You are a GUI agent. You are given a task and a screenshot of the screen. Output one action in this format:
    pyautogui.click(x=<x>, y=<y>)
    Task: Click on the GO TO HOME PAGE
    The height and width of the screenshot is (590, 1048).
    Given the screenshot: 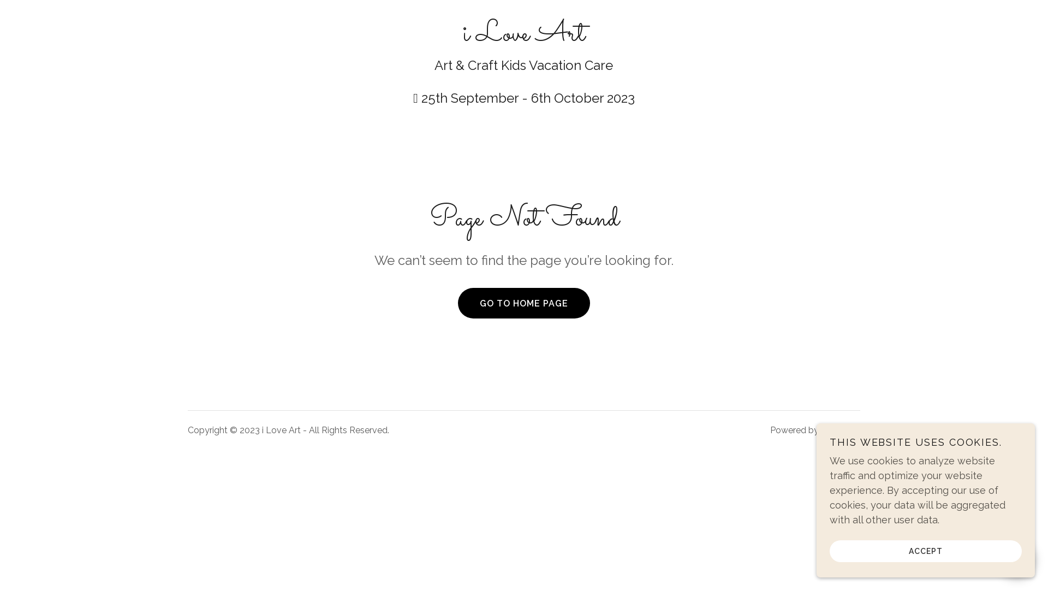 What is the action you would take?
    pyautogui.click(x=524, y=303)
    